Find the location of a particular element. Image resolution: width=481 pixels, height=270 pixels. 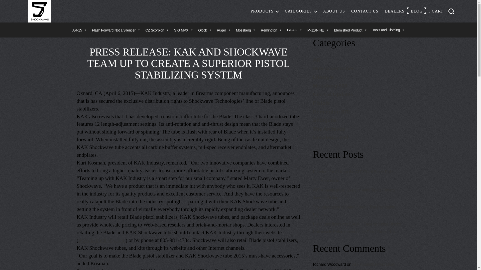

BLOG is located at coordinates (417, 11).